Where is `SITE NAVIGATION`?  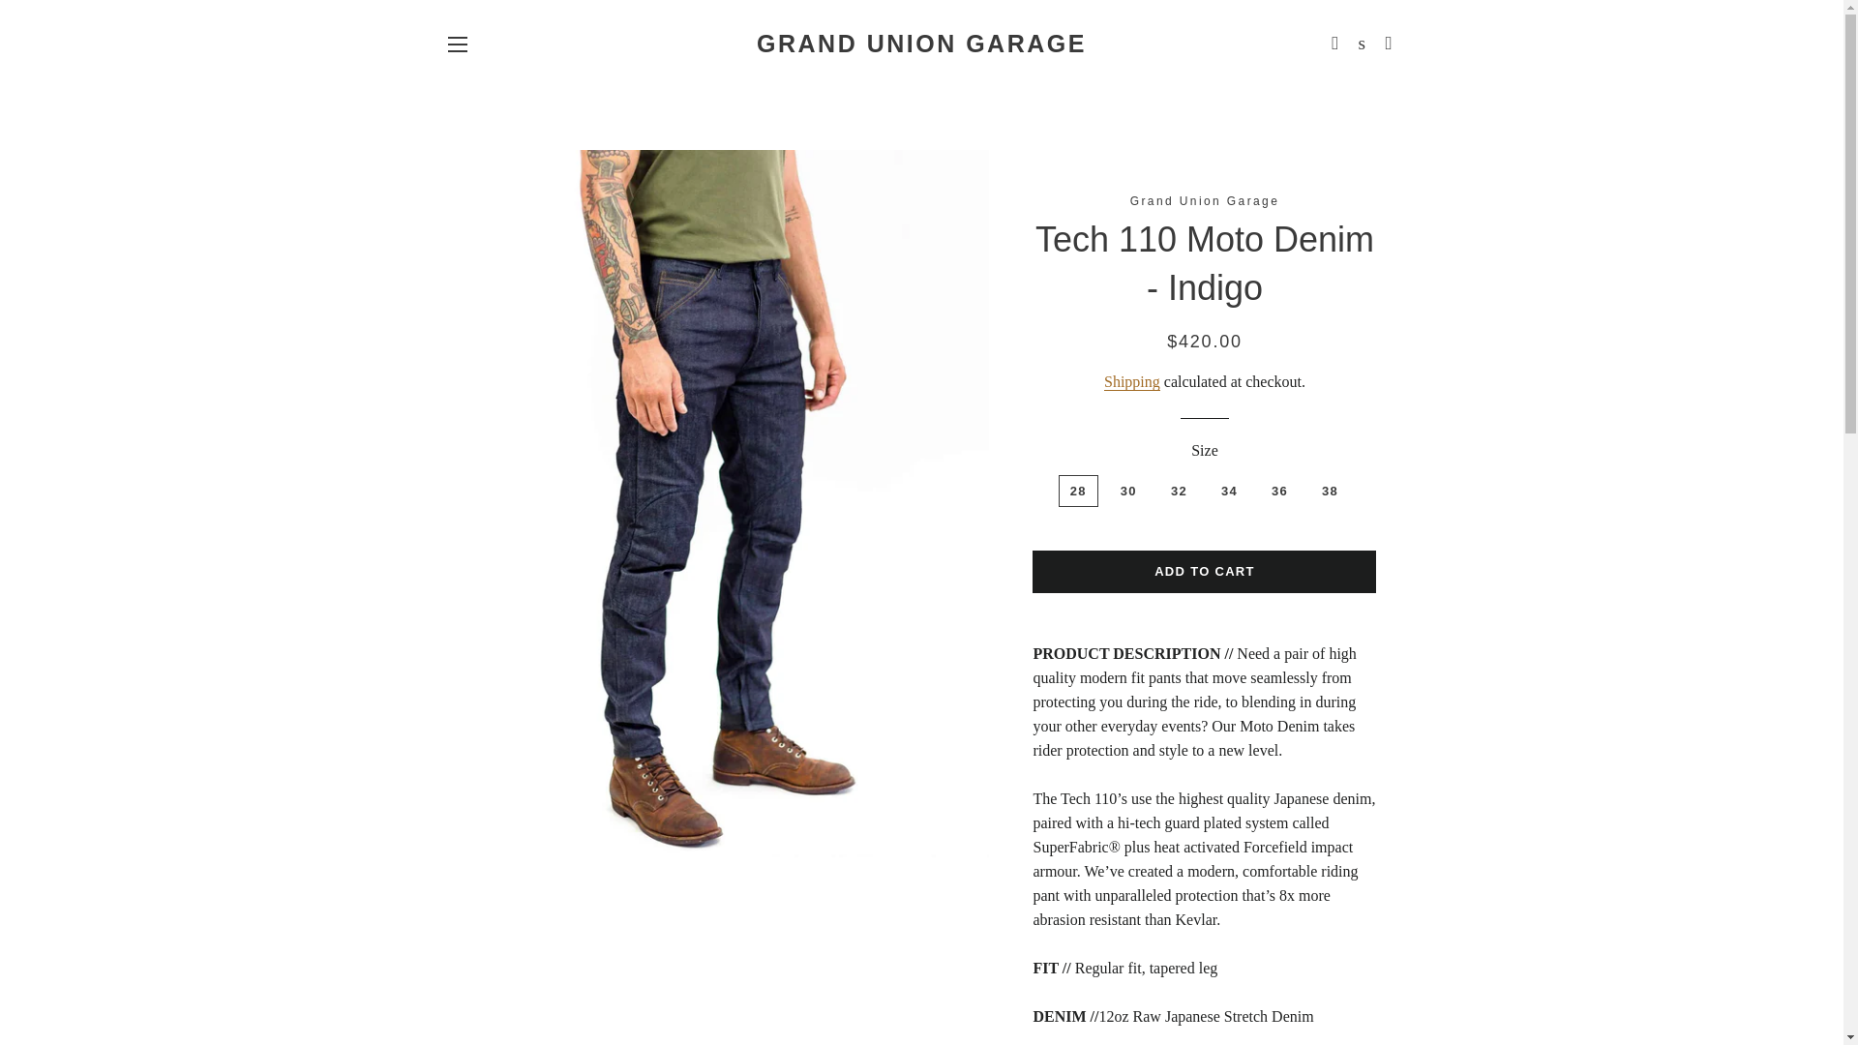
SITE NAVIGATION is located at coordinates (457, 45).